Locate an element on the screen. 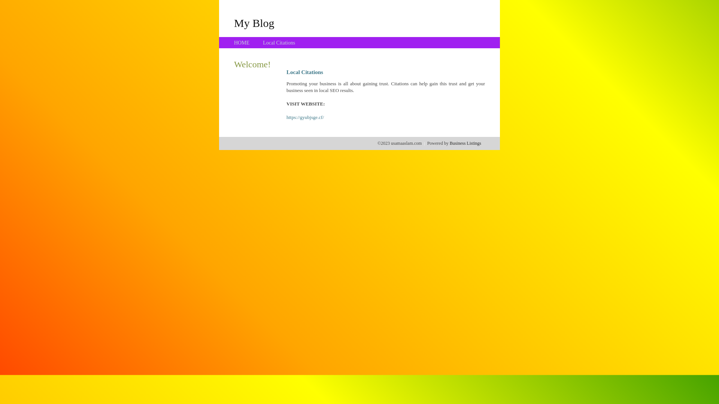 This screenshot has width=719, height=404. HOME is located at coordinates (242, 43).